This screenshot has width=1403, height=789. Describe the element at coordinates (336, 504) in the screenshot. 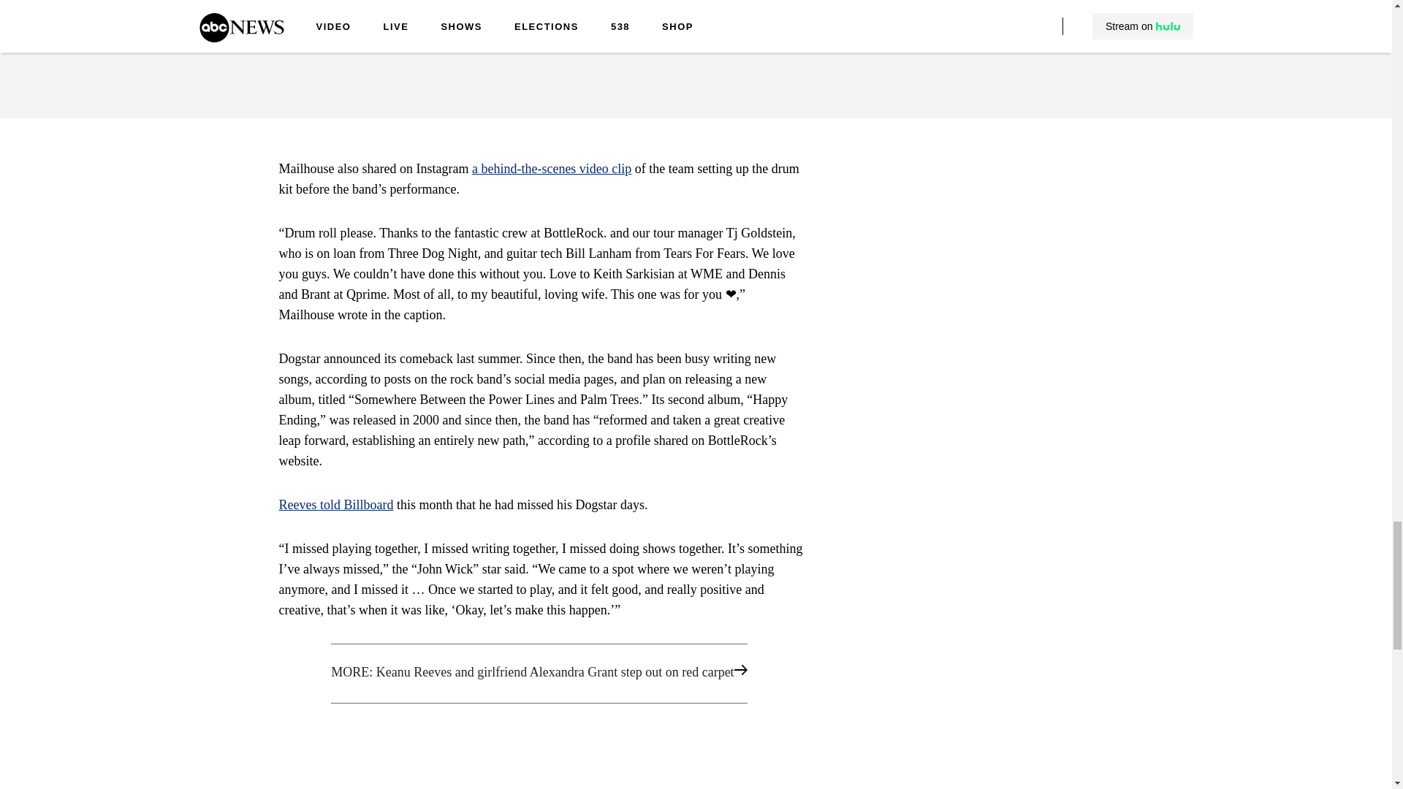

I see `Reeves told Billboard` at that location.